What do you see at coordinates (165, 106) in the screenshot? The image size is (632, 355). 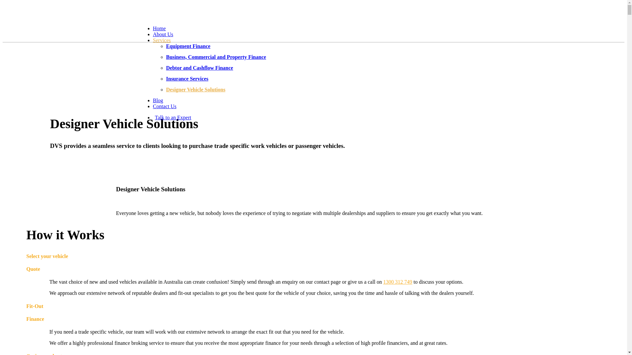 I see `Contact Us` at bounding box center [165, 106].